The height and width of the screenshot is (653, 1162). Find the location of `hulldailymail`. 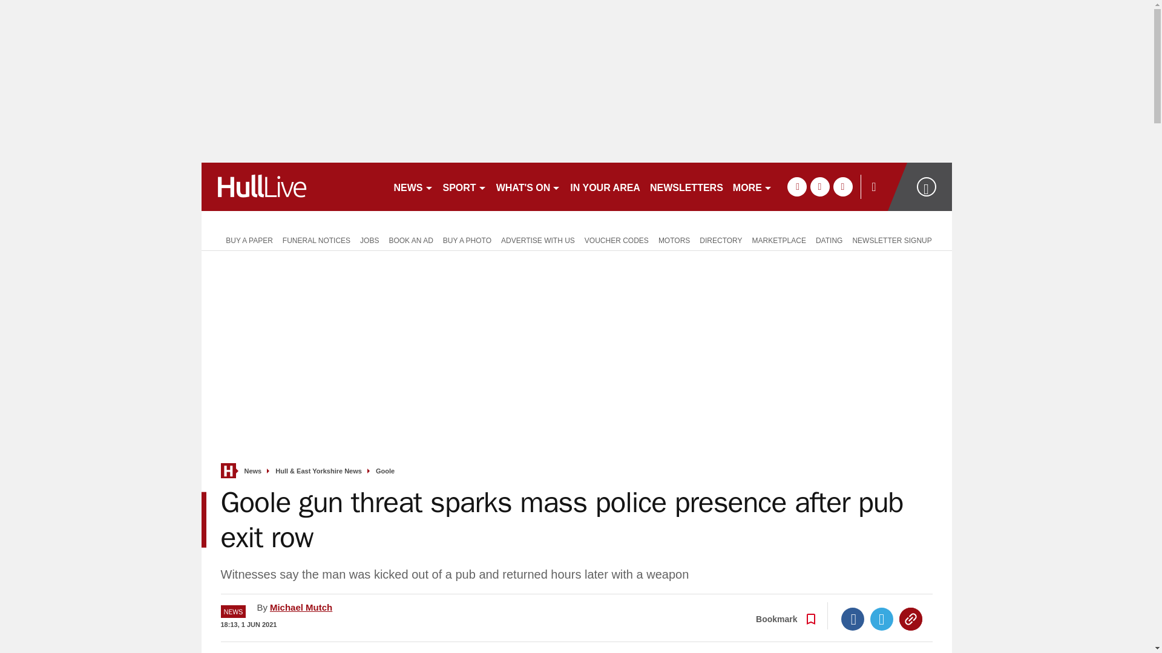

hulldailymail is located at coordinates (292, 186).